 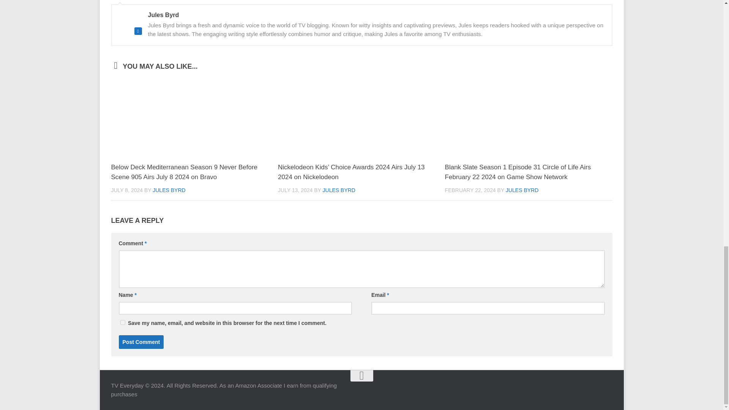 I want to click on JULES BYRD, so click(x=522, y=190).